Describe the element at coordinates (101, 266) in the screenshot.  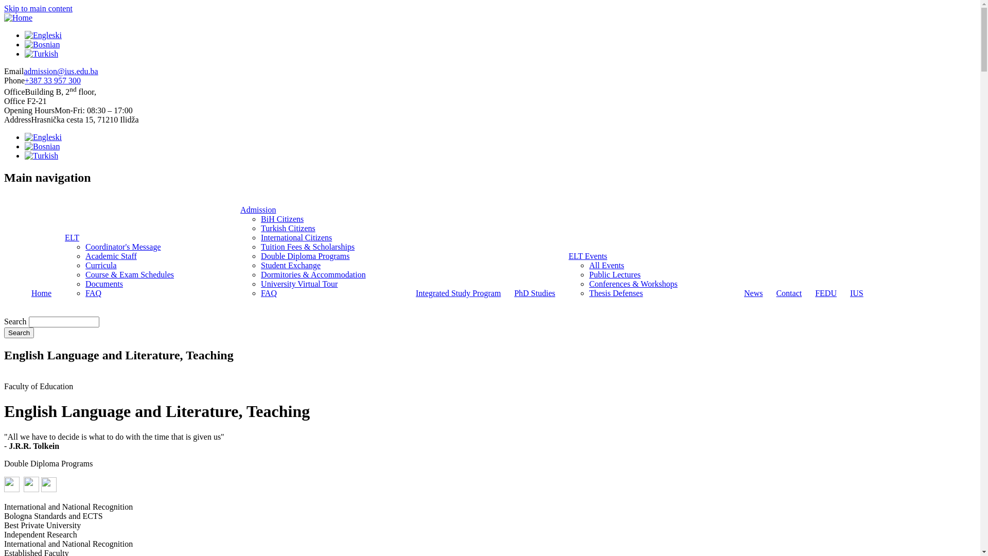
I see `Curricula` at that location.